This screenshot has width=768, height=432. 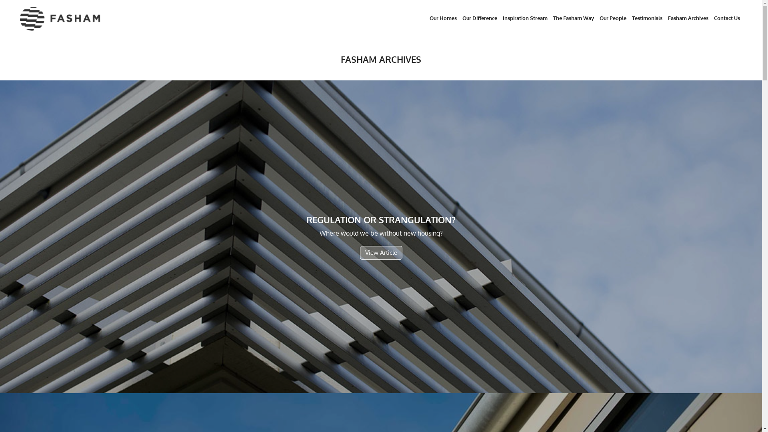 What do you see at coordinates (381, 253) in the screenshot?
I see `View Article` at bounding box center [381, 253].